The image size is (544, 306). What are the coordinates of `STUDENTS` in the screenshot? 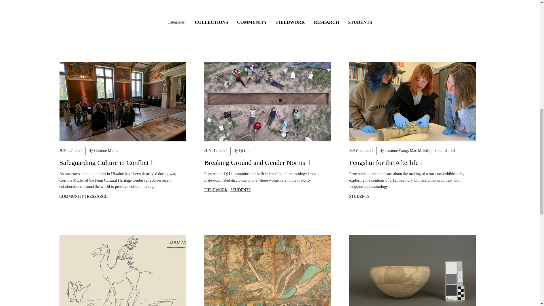 It's located at (360, 22).